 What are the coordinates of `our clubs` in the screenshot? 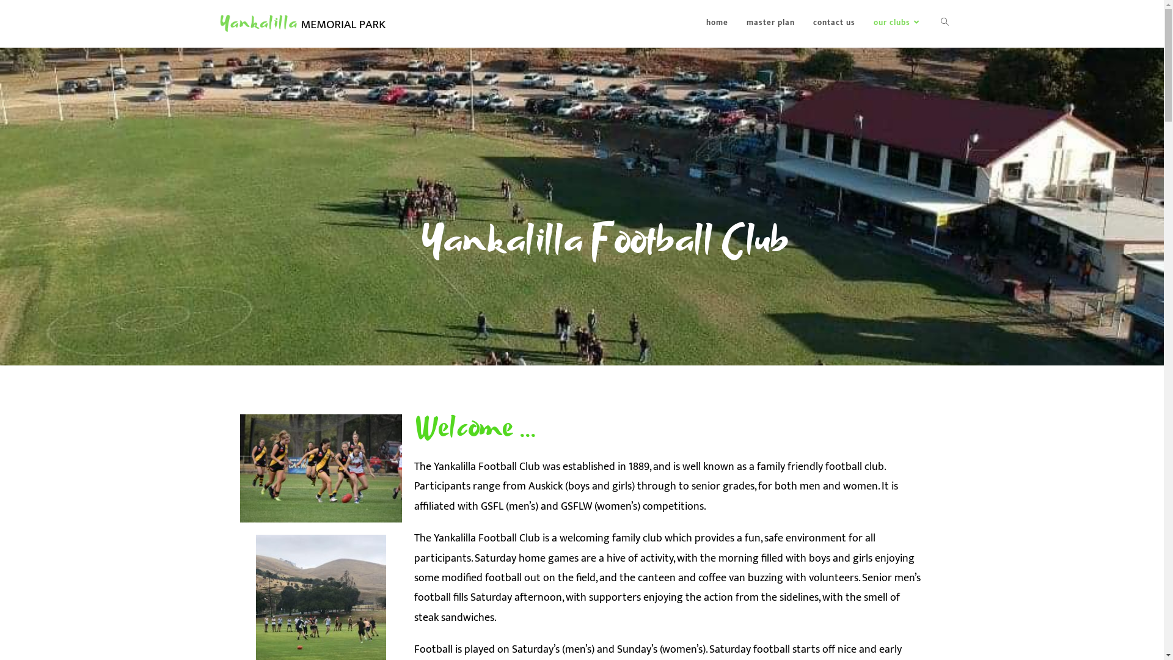 It's located at (897, 23).